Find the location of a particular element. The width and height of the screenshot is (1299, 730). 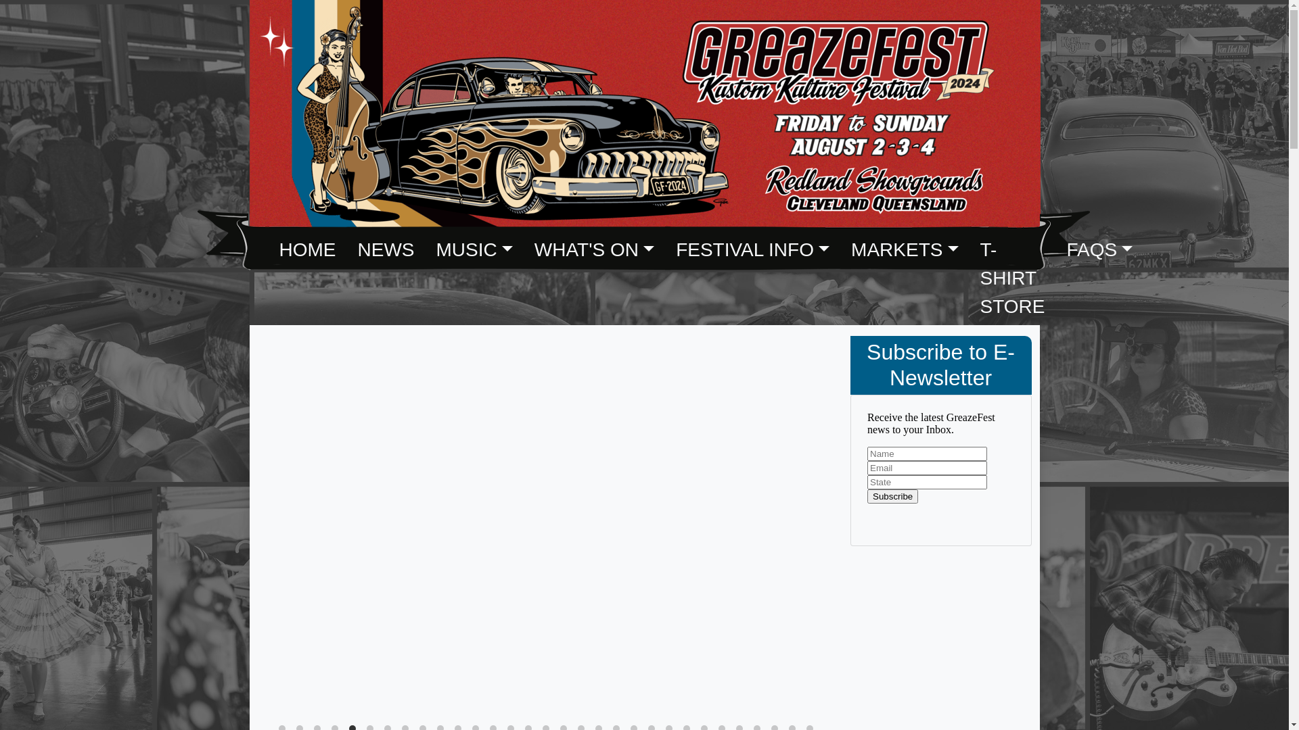

FAQS is located at coordinates (1100, 250).